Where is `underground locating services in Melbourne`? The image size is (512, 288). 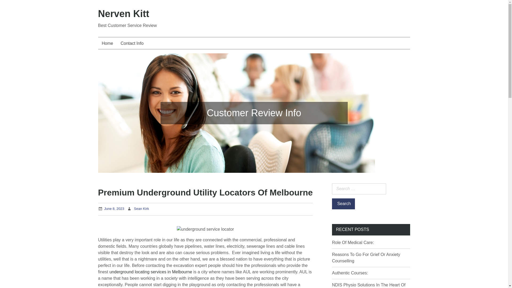
underground locating services in Melbourne is located at coordinates (151, 272).